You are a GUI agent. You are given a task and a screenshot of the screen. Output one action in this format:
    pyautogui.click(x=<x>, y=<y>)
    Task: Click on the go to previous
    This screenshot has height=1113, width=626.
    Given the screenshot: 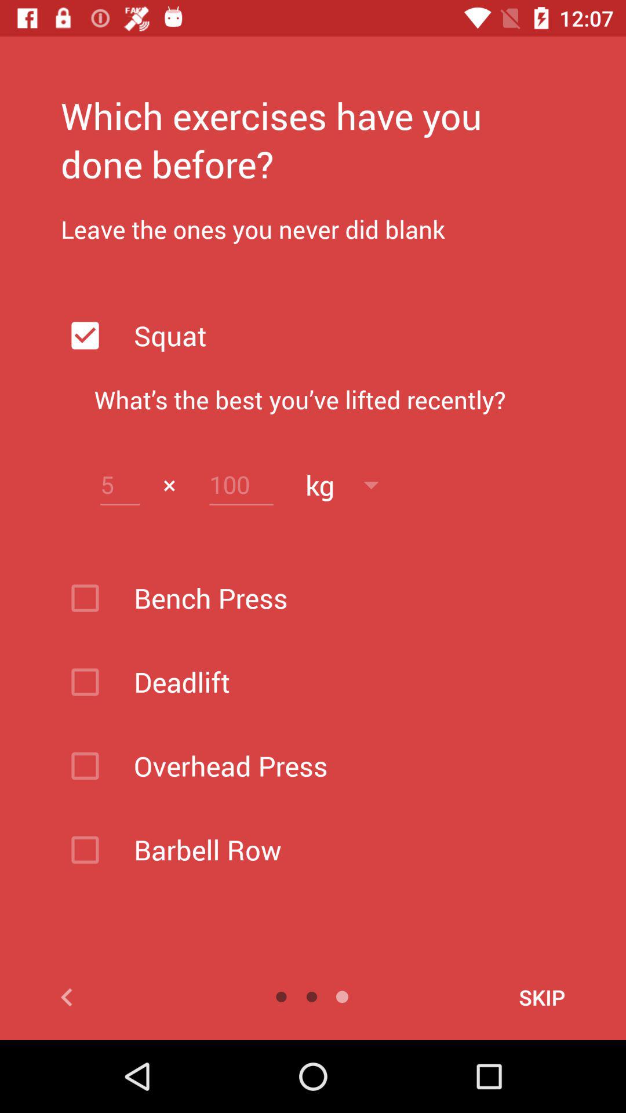 What is the action you would take?
    pyautogui.click(x=123, y=997)
    